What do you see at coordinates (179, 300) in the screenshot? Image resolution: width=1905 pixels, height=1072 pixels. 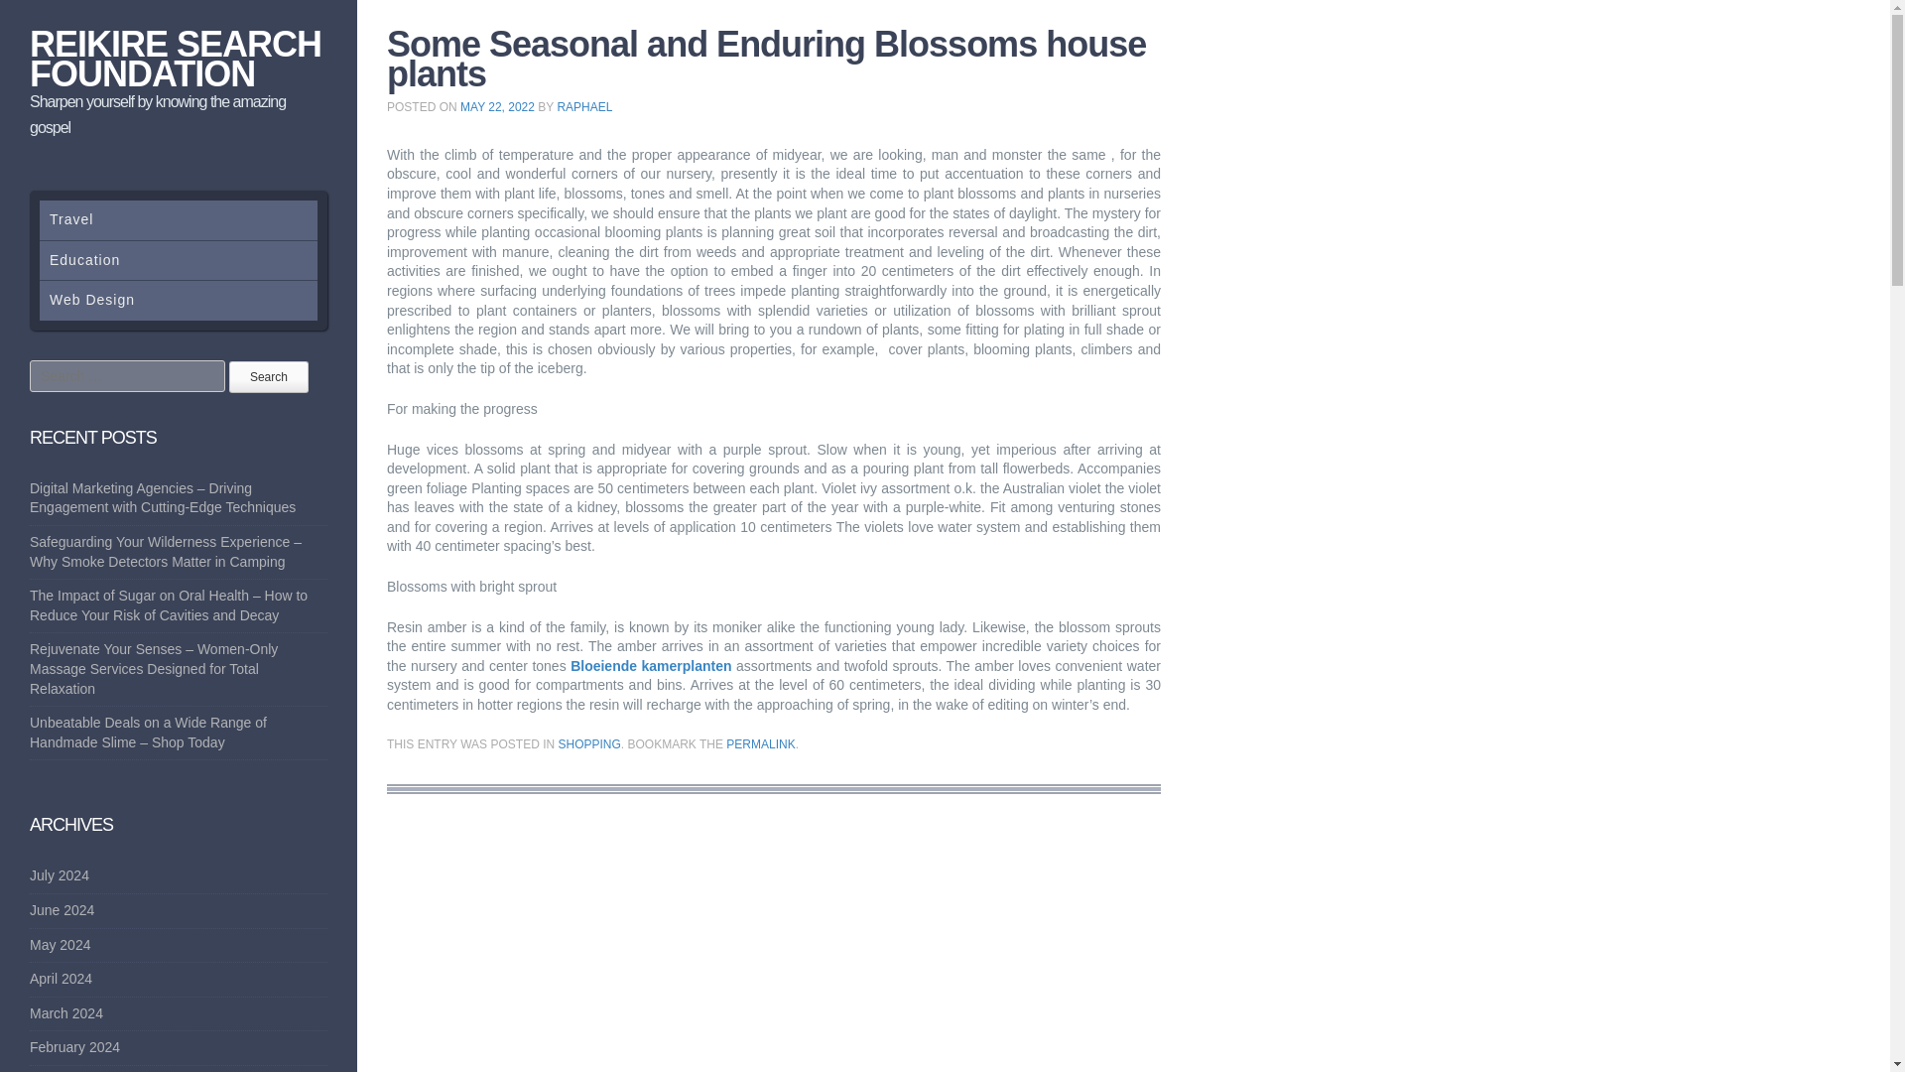 I see `Web Design` at bounding box center [179, 300].